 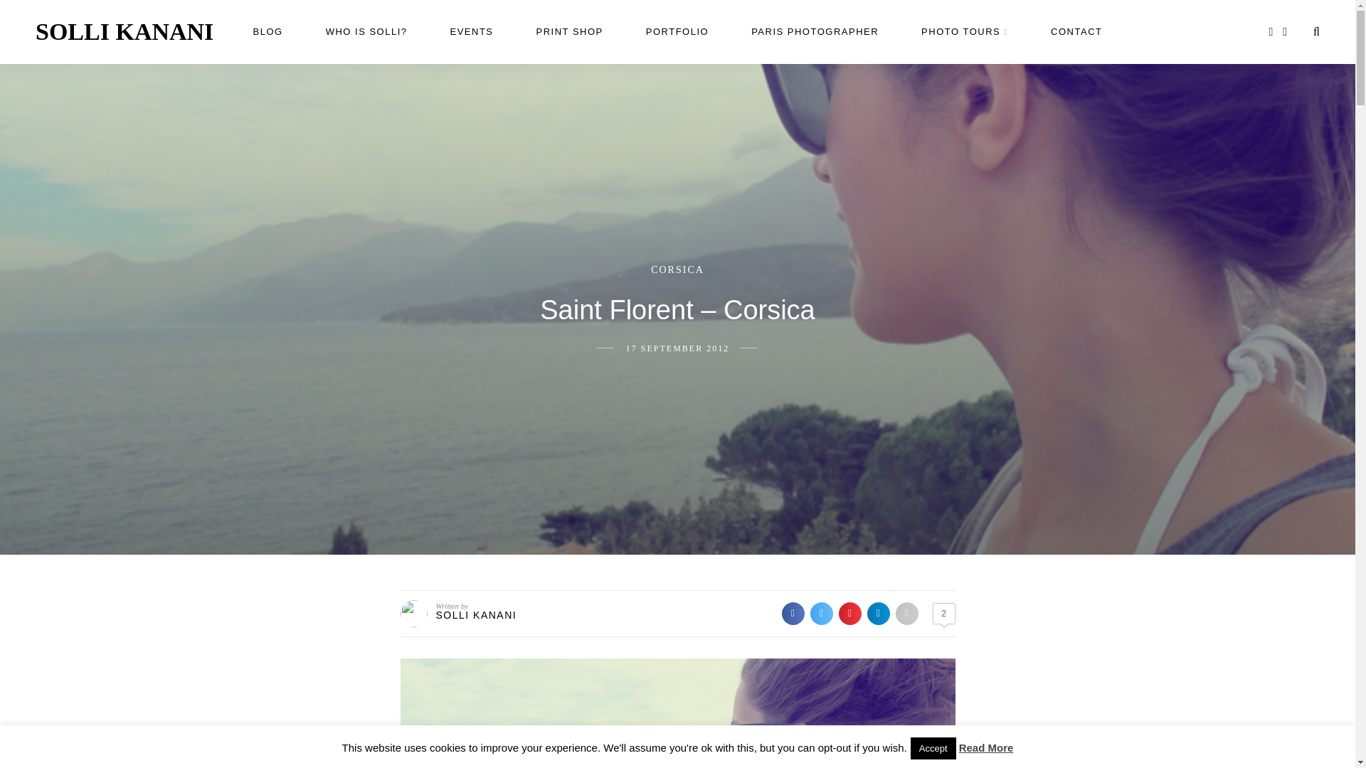 What do you see at coordinates (124, 31) in the screenshot?
I see `SOLLI KANANI` at bounding box center [124, 31].